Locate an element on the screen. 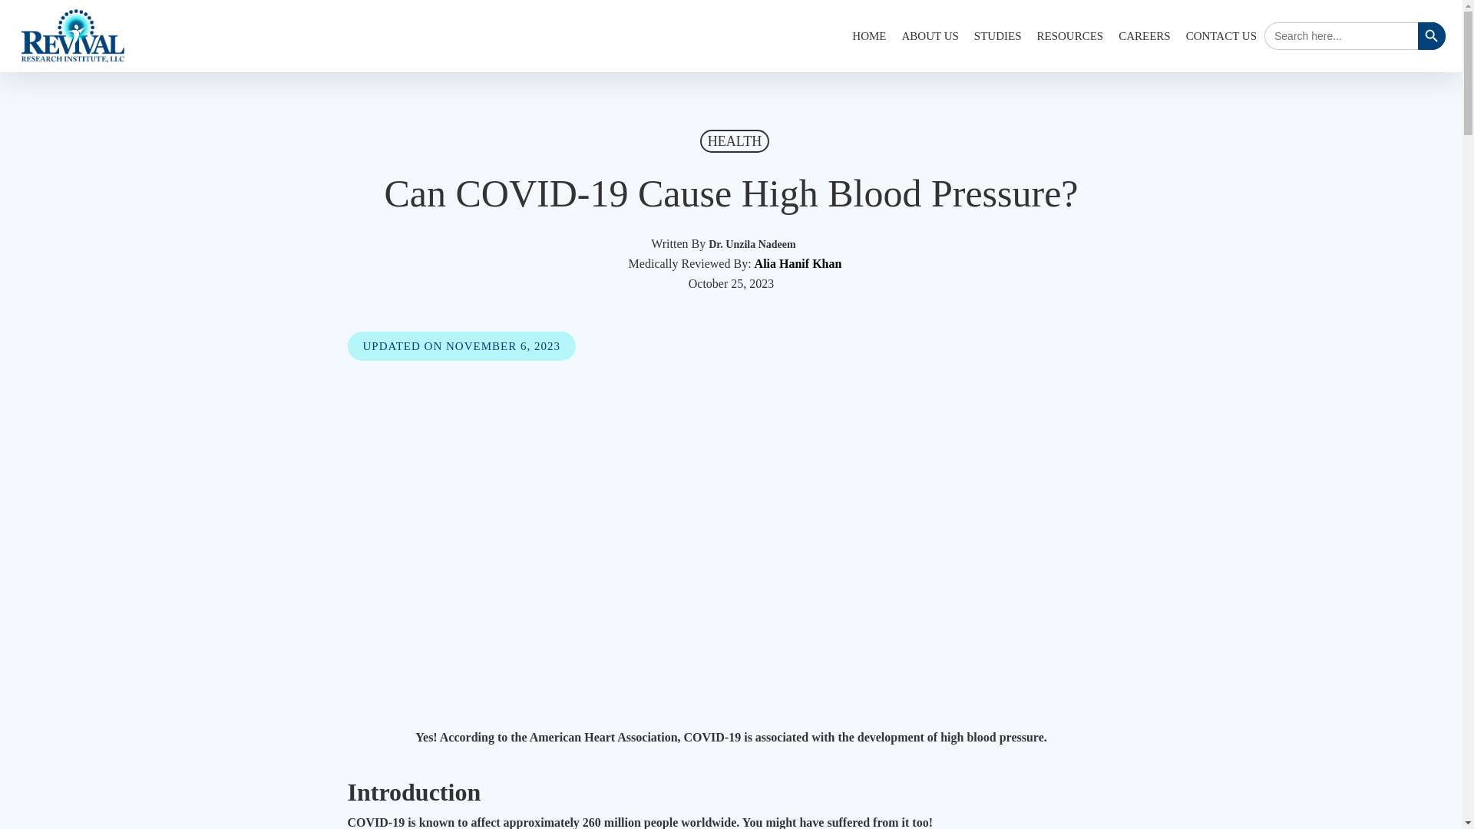  Posts by Dr. Unzila Nadeem is located at coordinates (752, 244).